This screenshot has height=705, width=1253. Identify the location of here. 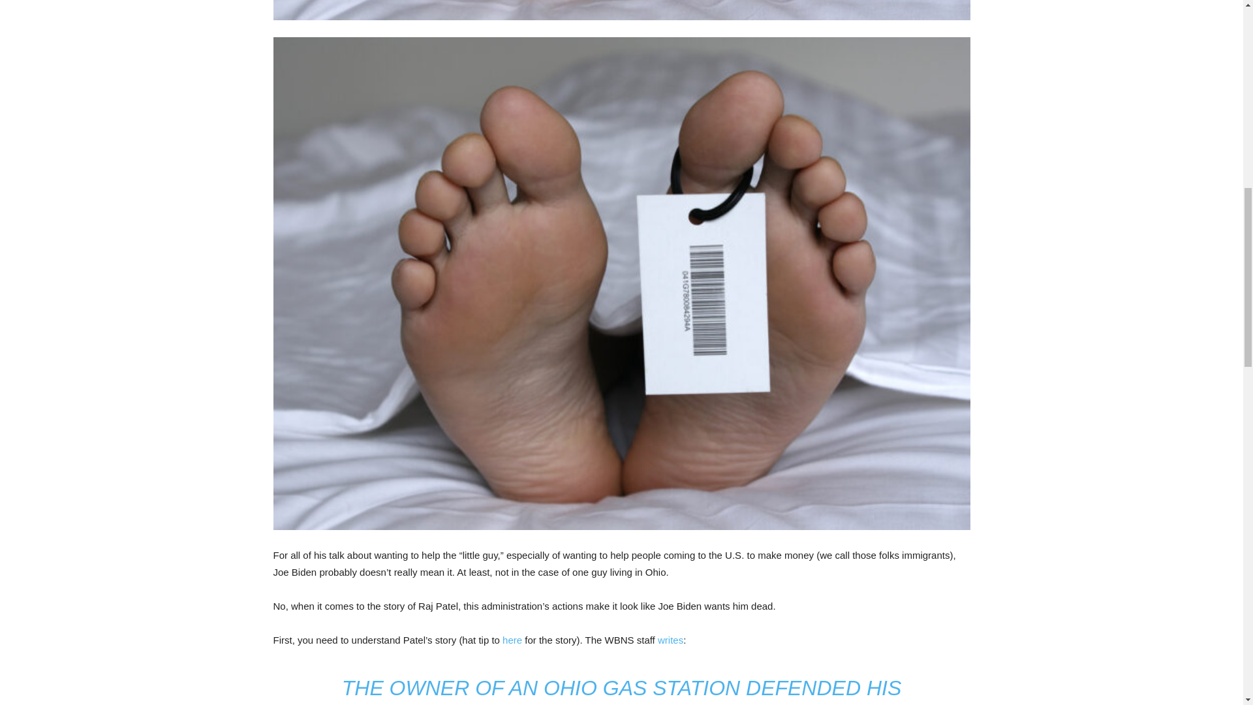
(512, 640).